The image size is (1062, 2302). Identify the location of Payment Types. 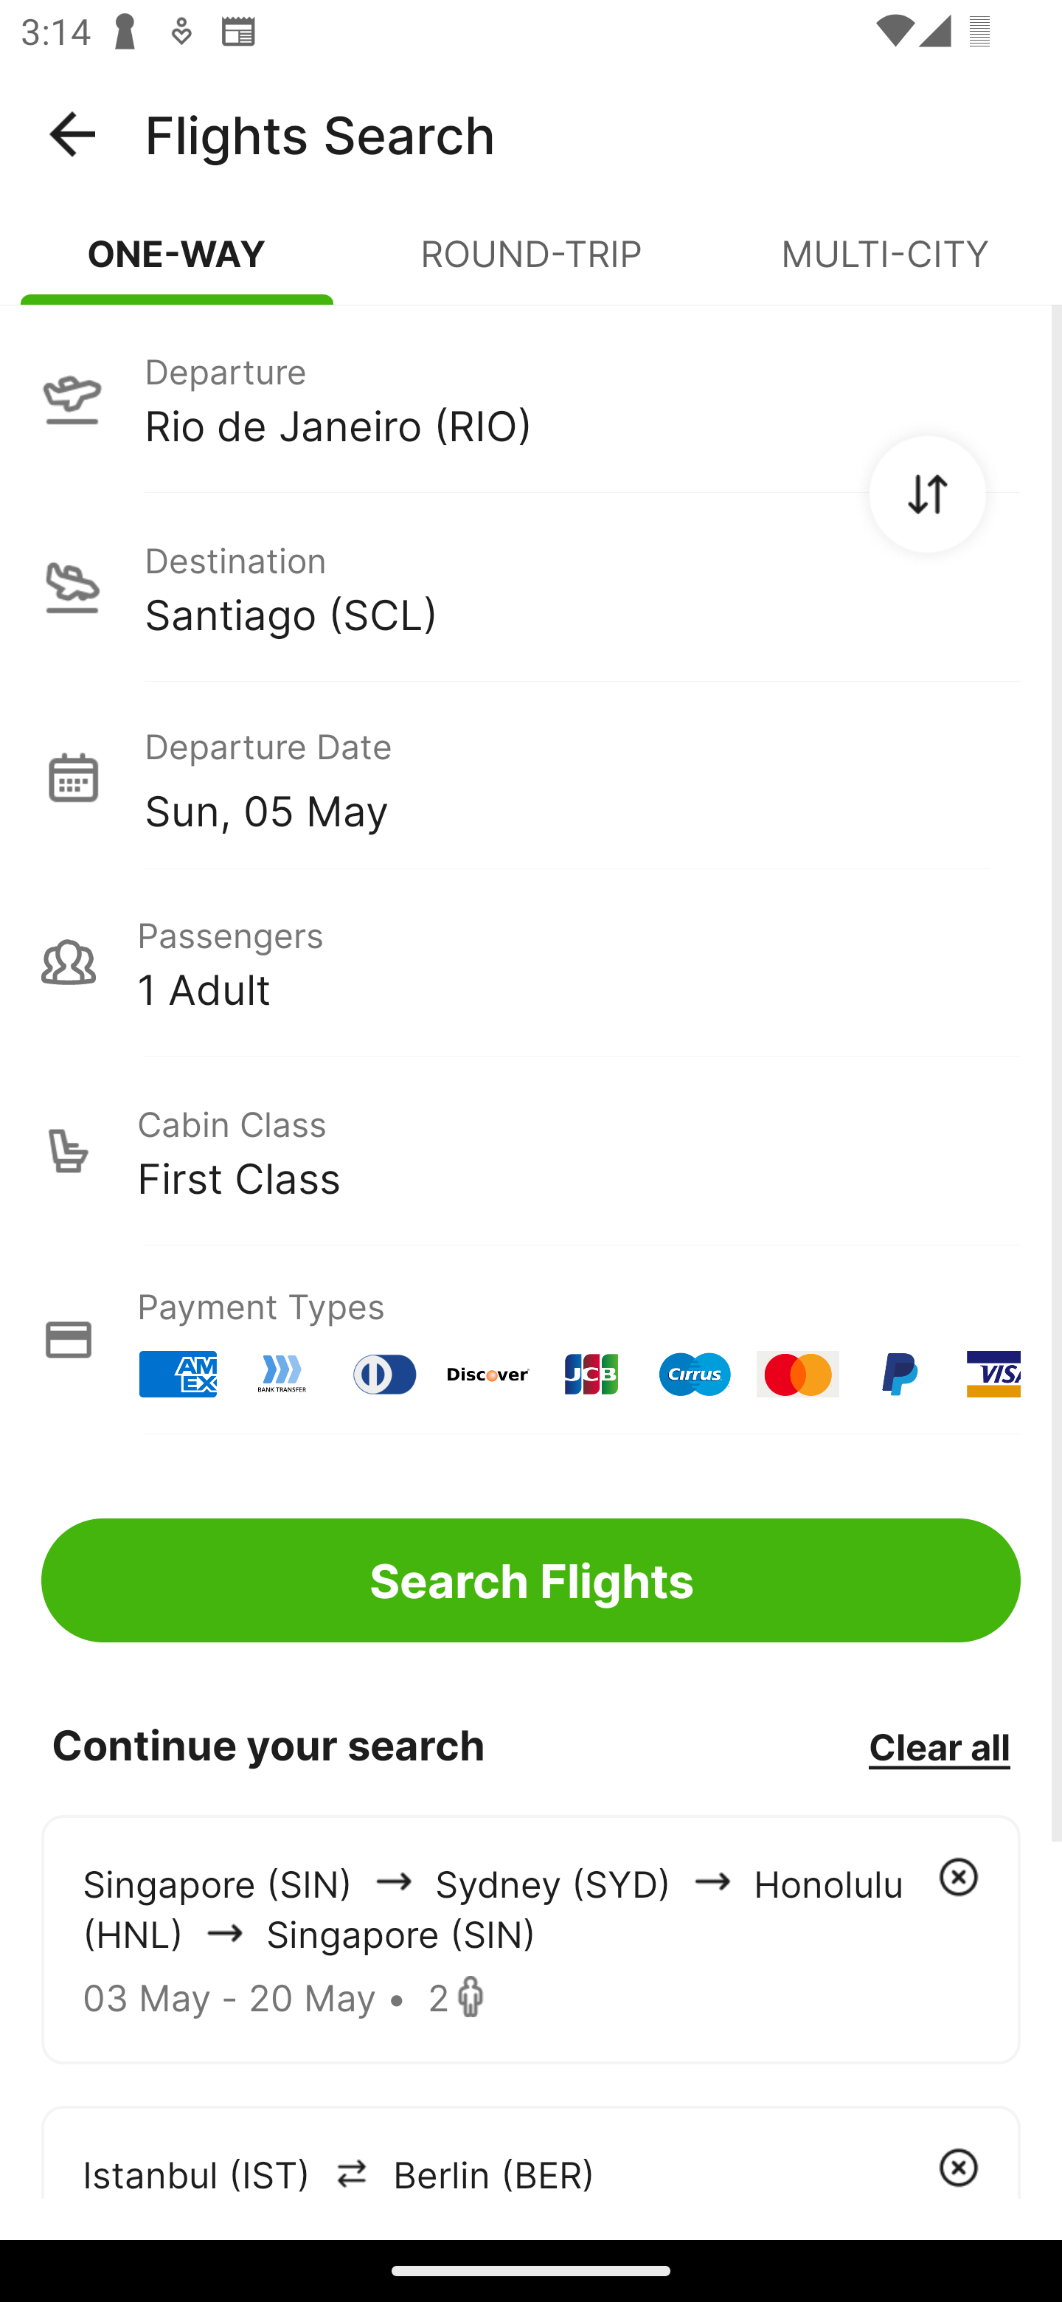
(531, 1340).